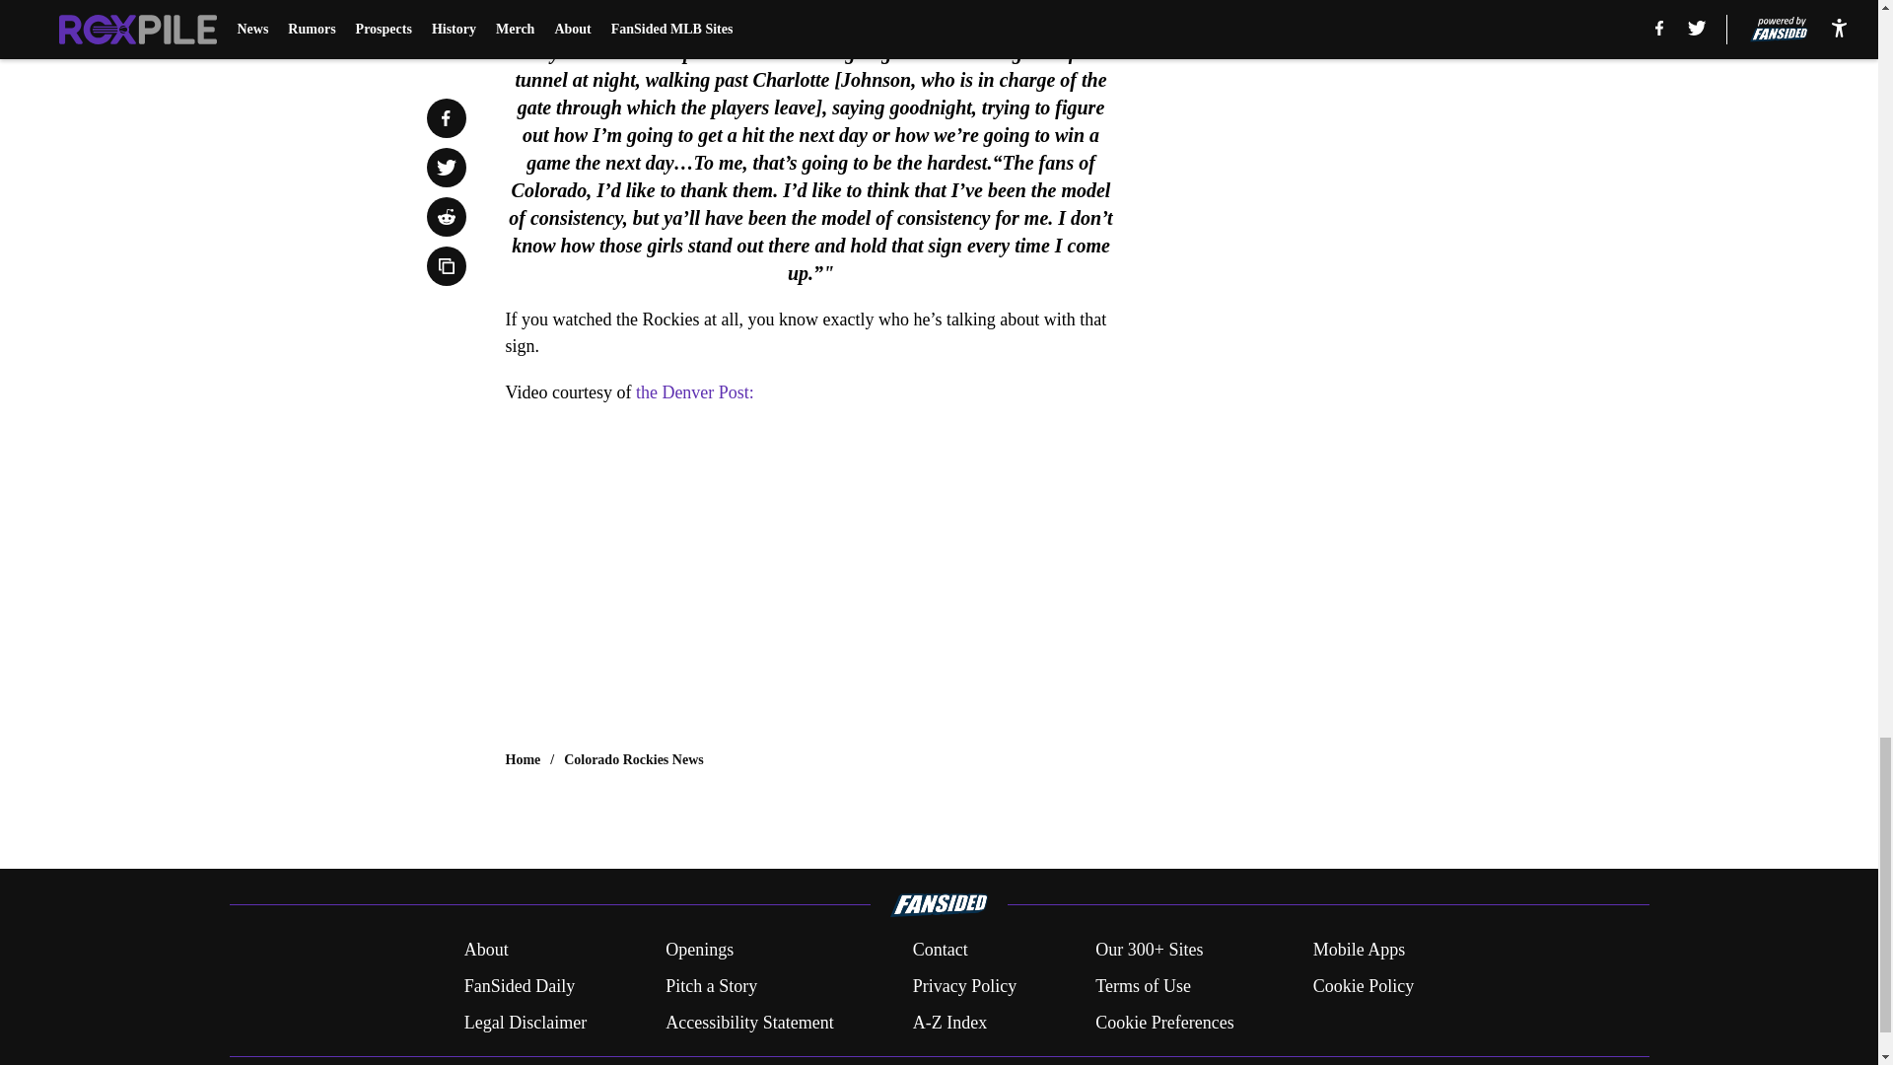  What do you see at coordinates (712, 986) in the screenshot?
I see `Pitch a Story` at bounding box center [712, 986].